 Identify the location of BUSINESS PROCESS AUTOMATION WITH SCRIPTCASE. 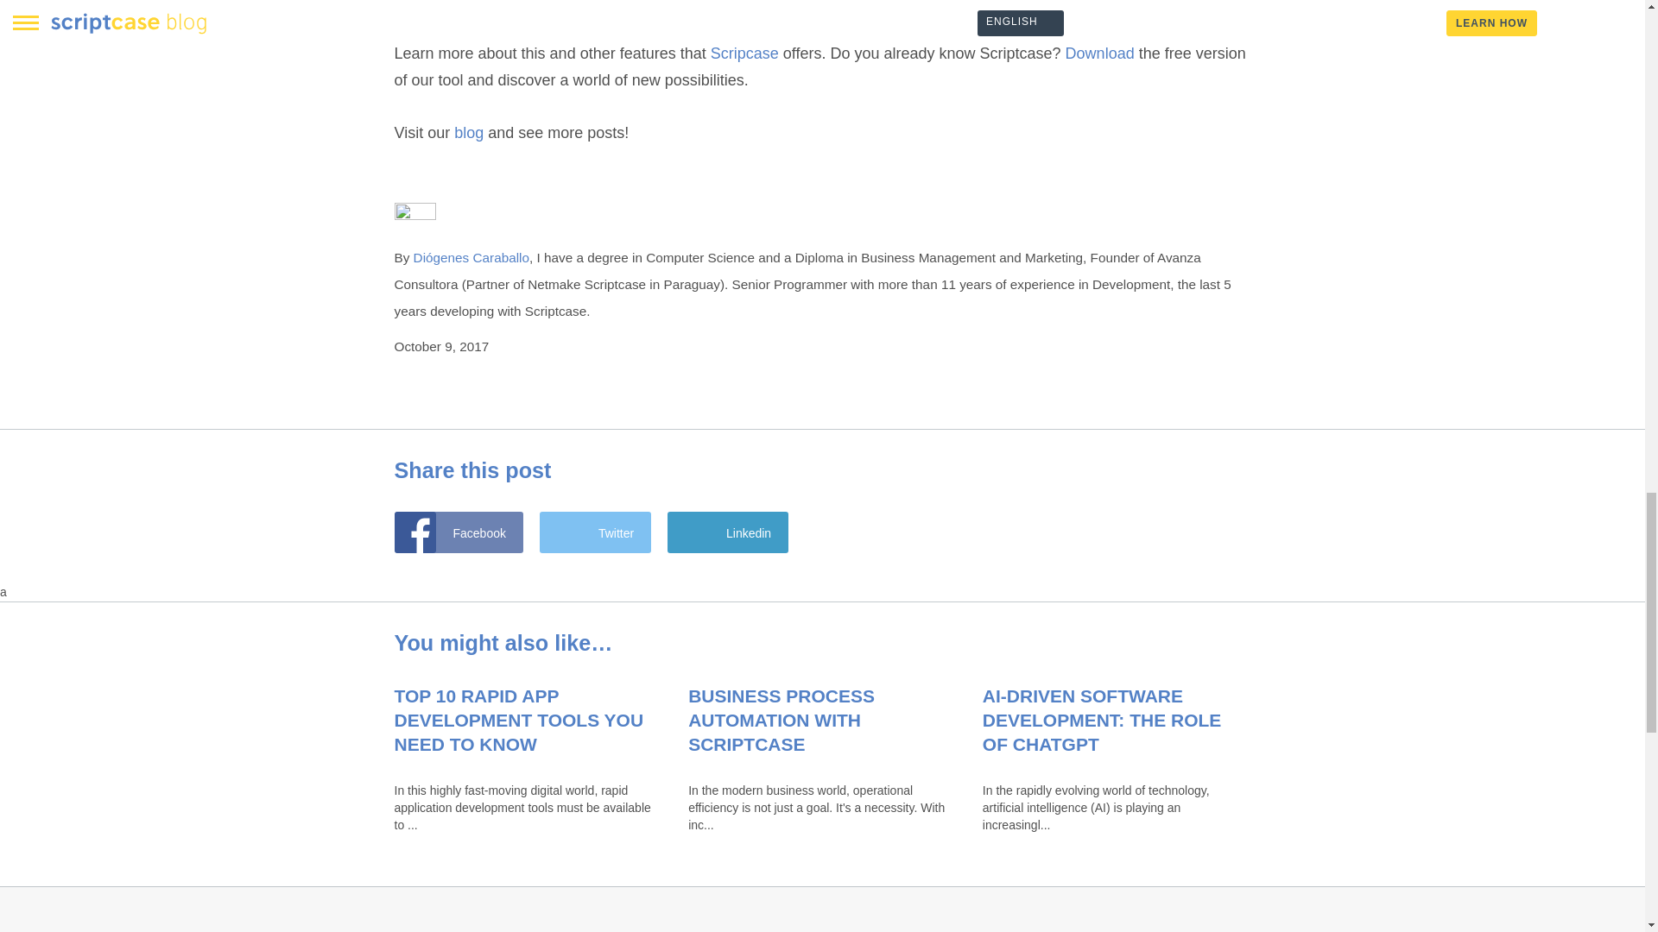
(781, 720).